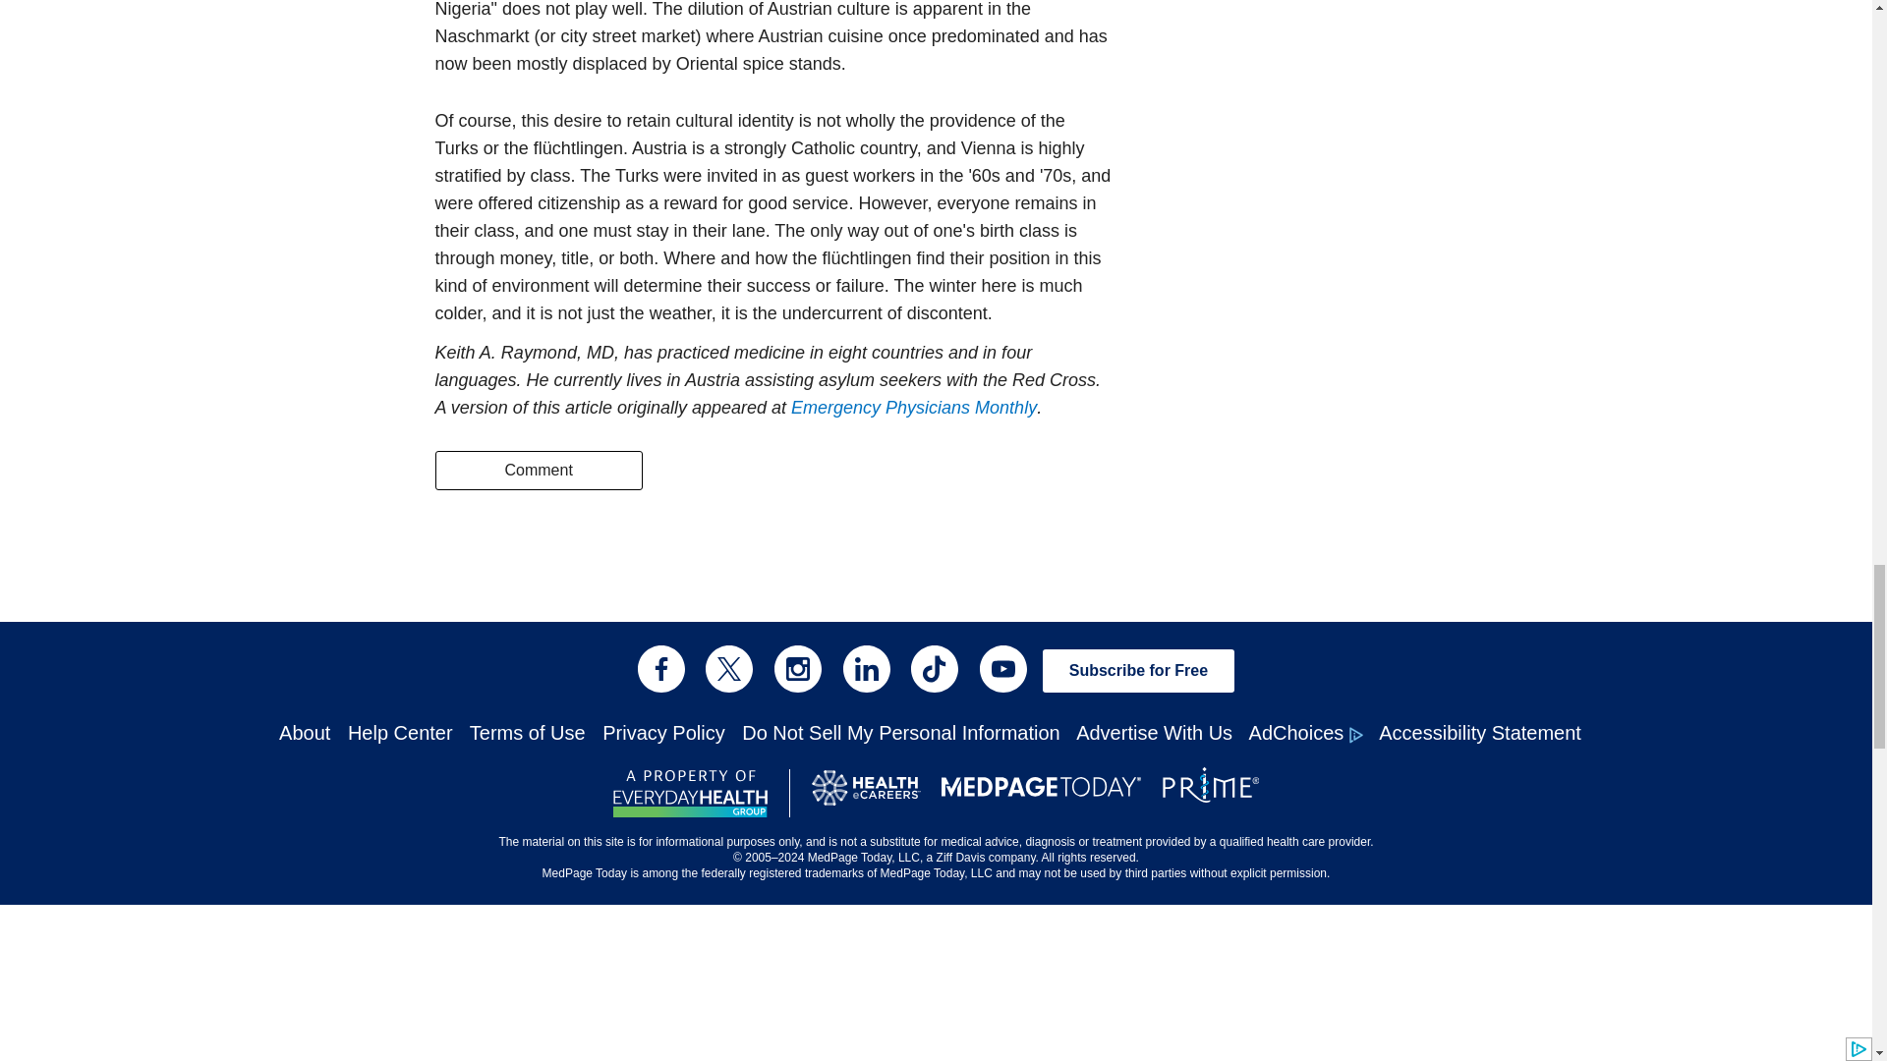 This screenshot has width=1887, height=1061. What do you see at coordinates (660, 668) in the screenshot?
I see `Visit us on Facebook. Opens in a new tab or window` at bounding box center [660, 668].